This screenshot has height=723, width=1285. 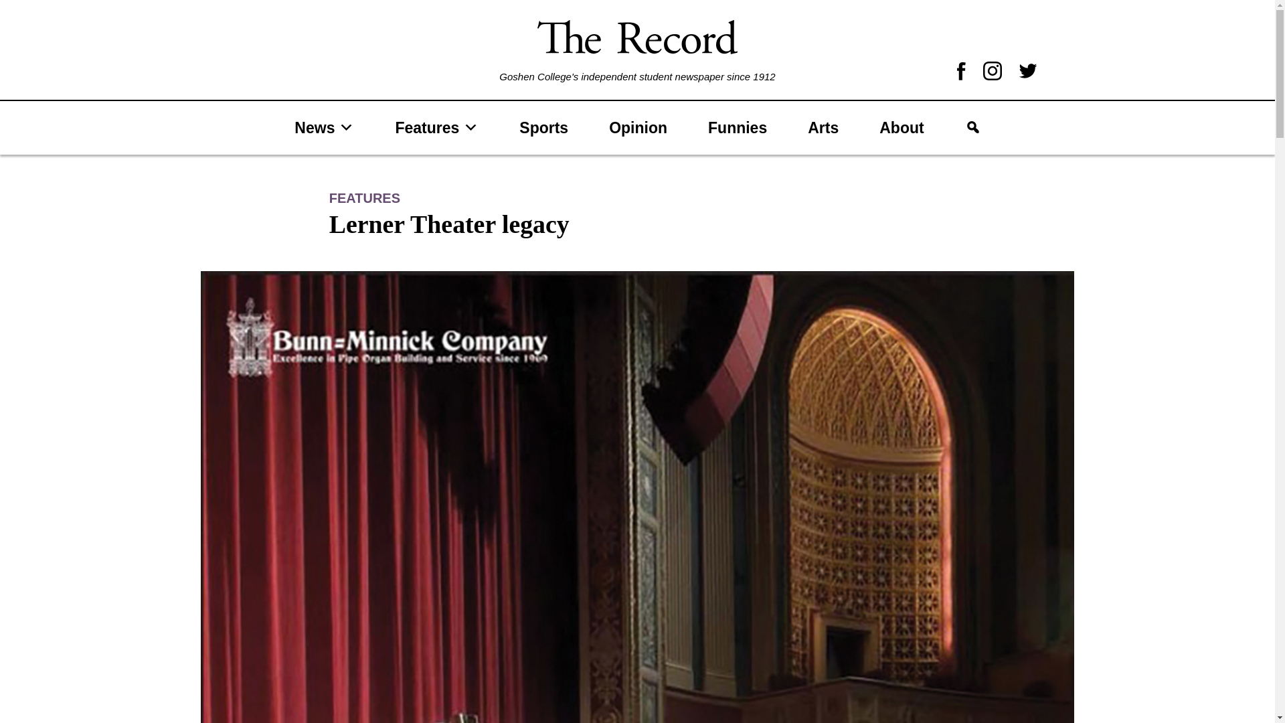 I want to click on Sports, so click(x=543, y=127).